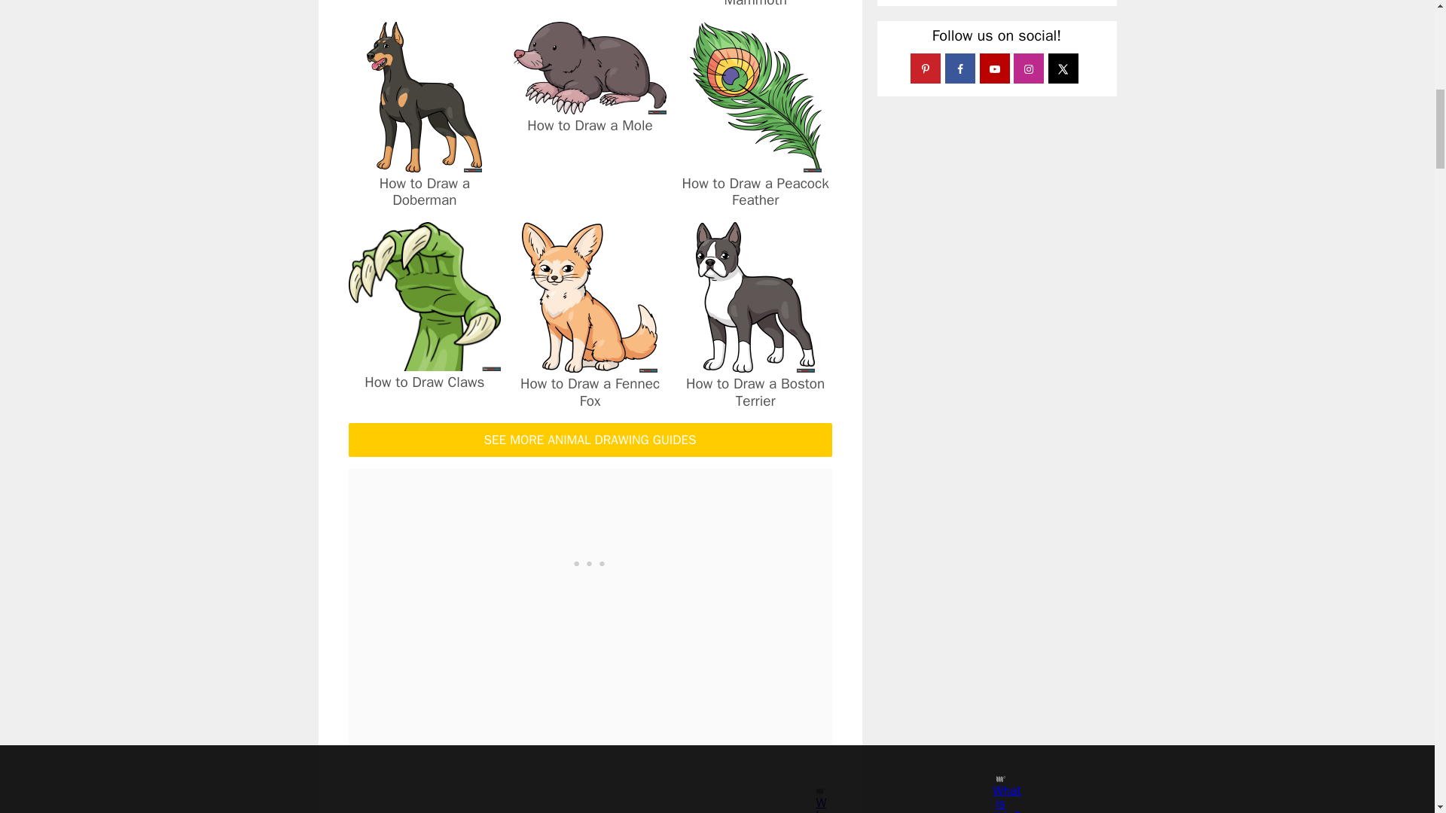 This screenshot has width=1446, height=813. Describe the element at coordinates (755, 5) in the screenshot. I see `How to Draw a Mammoth` at that location.